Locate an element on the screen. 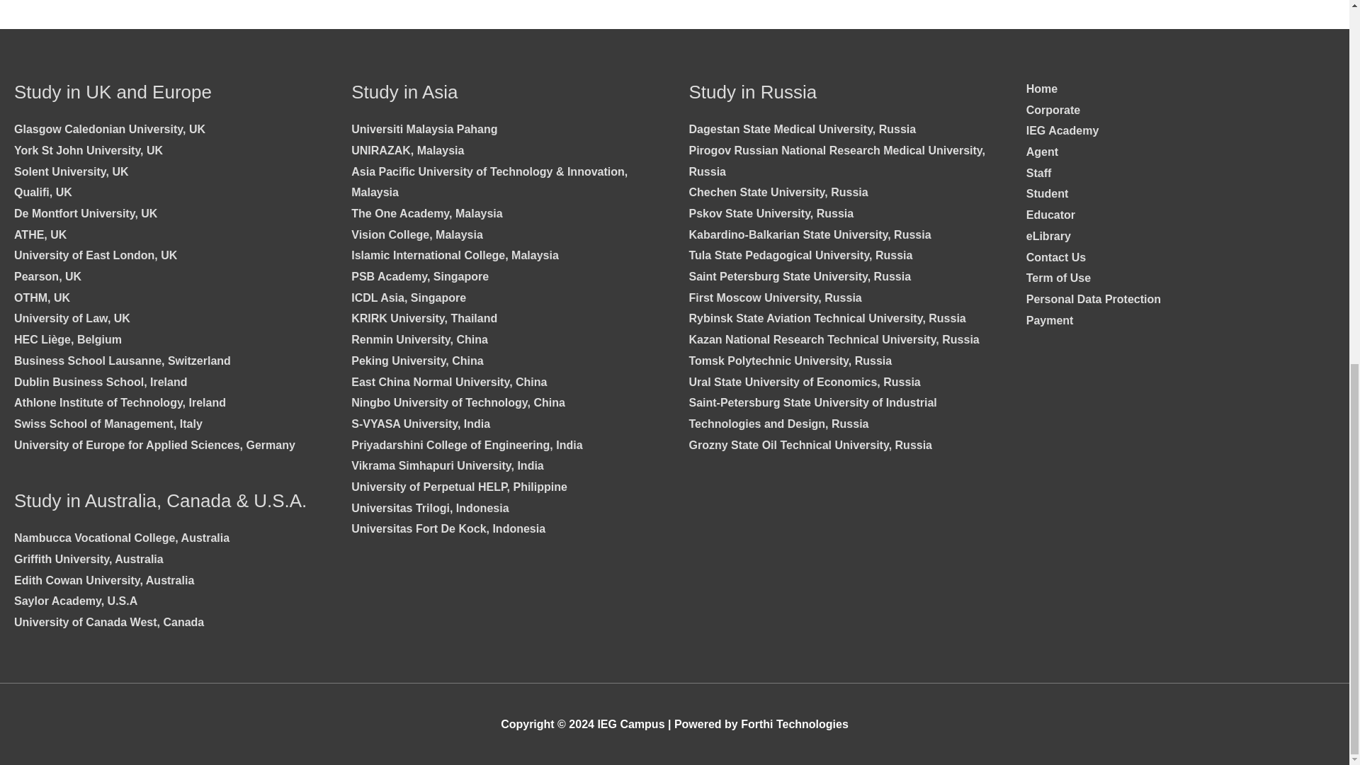 This screenshot has width=1360, height=765. Glasgow Caledonian University, UK is located at coordinates (109, 129).